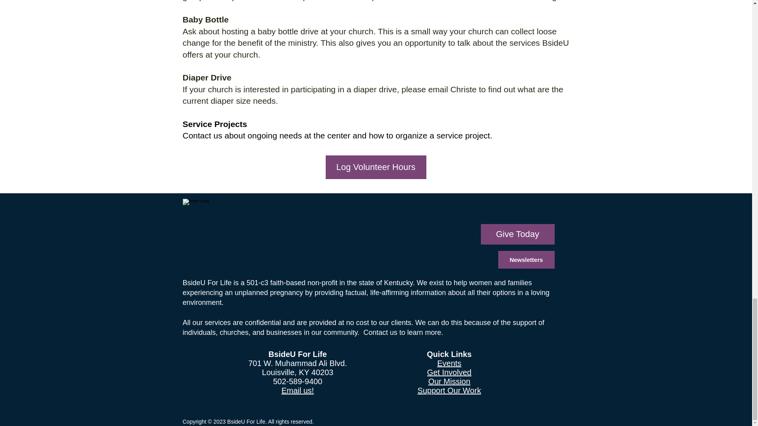  I want to click on Our Mission, so click(449, 381).